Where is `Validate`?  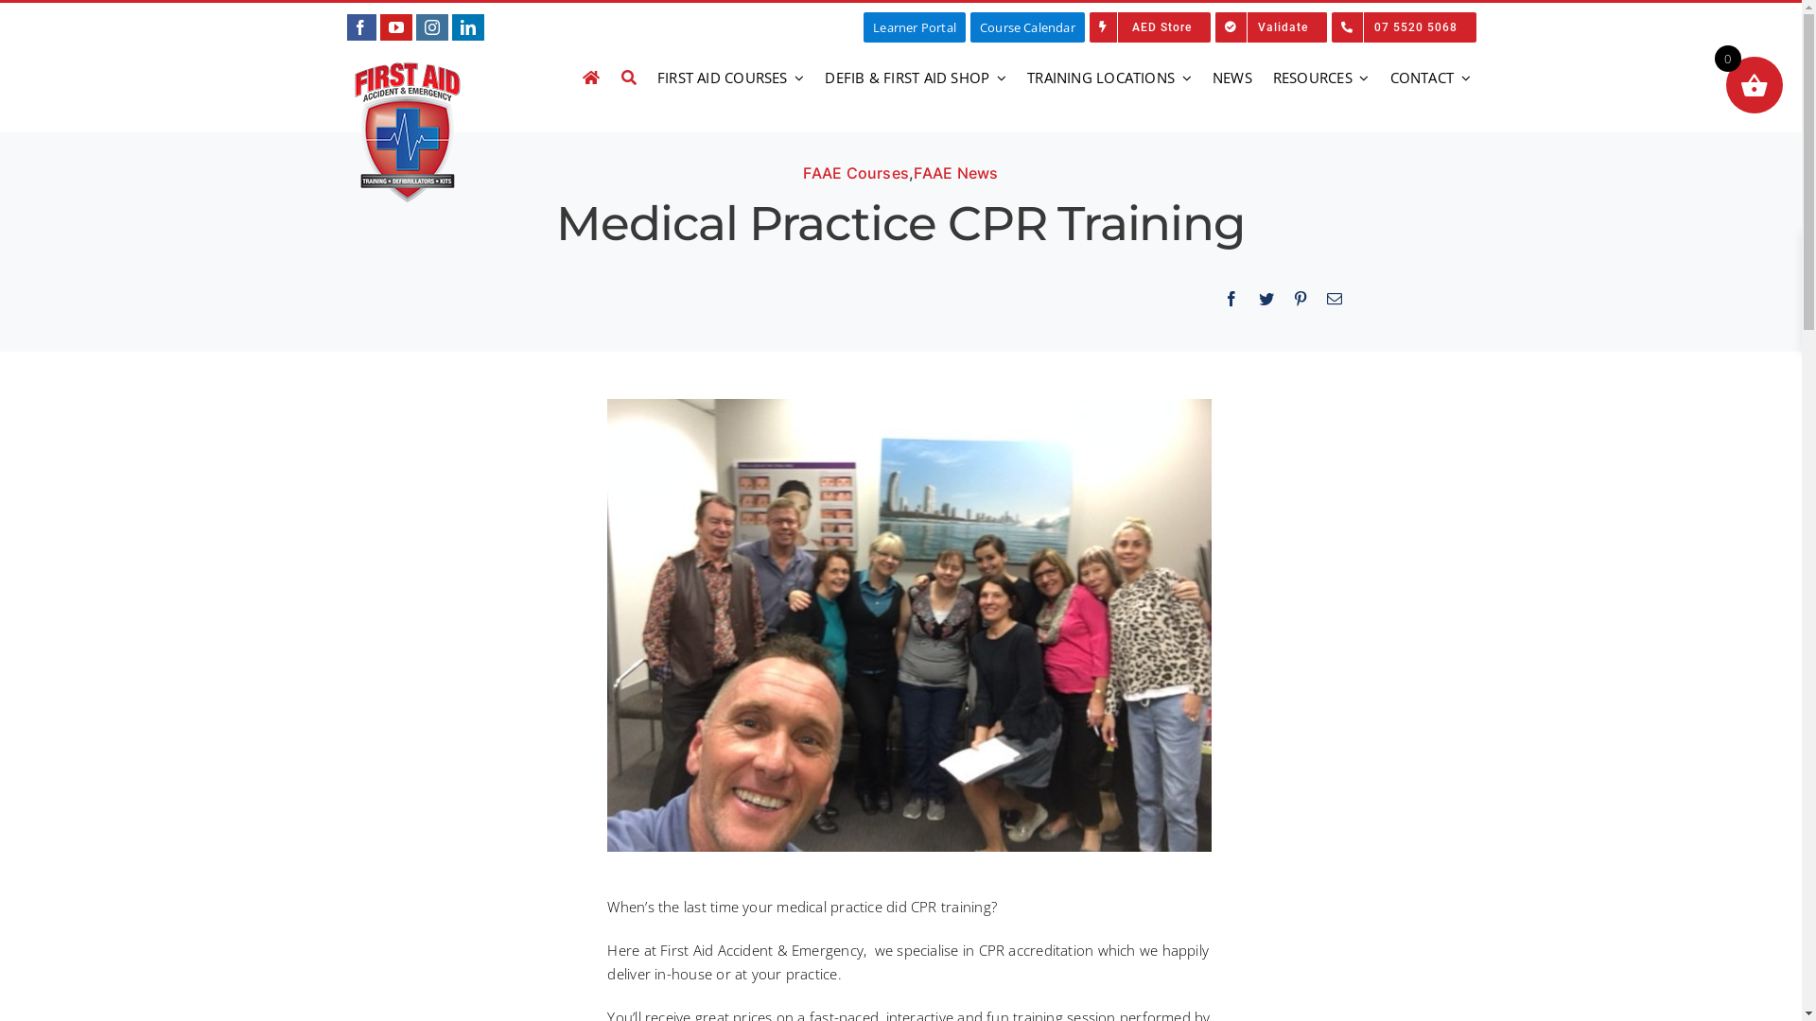
Validate is located at coordinates (1271, 27).